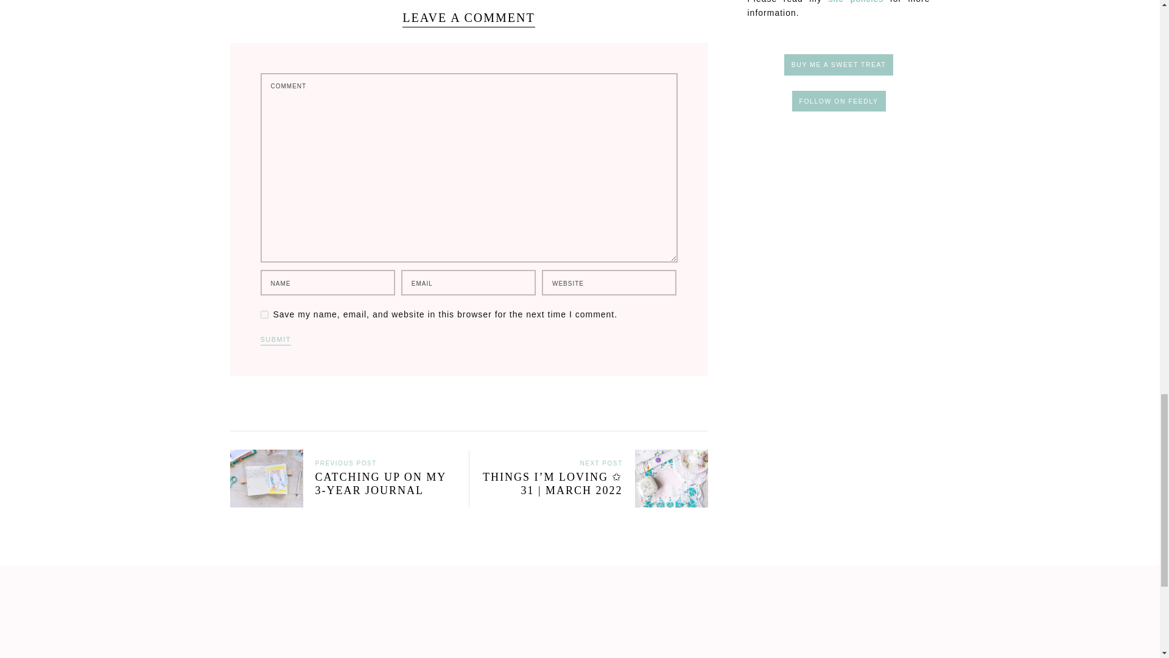 The image size is (1169, 658). What do you see at coordinates (264, 314) in the screenshot?
I see `yes` at bounding box center [264, 314].